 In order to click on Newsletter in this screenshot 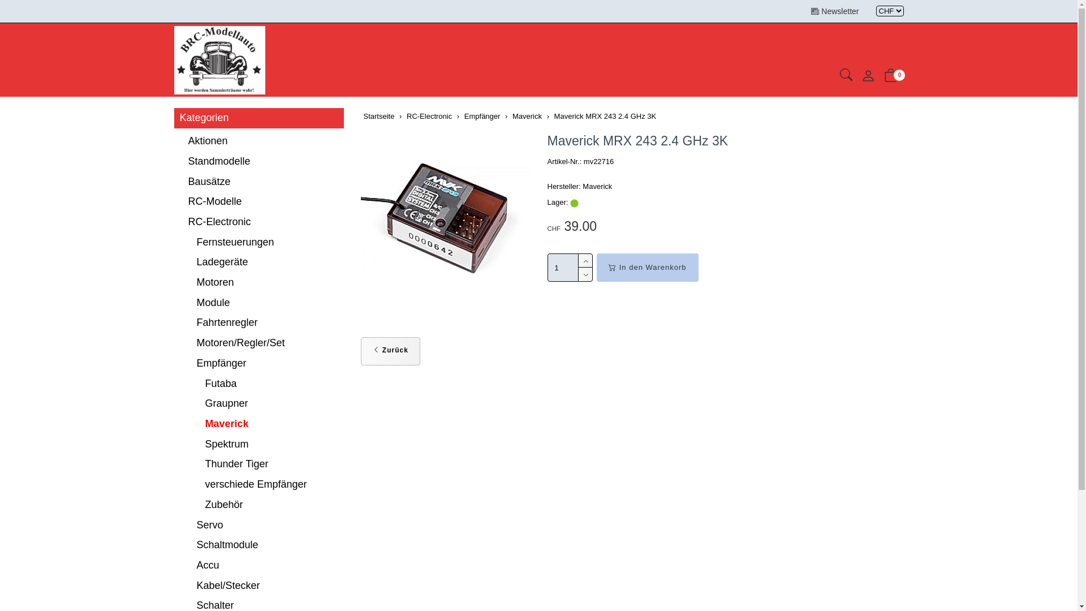, I will do `click(835, 11)`.